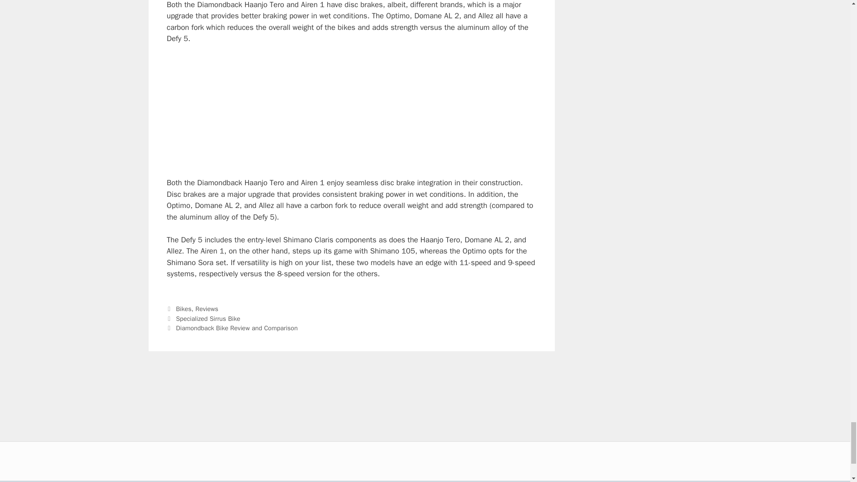 This screenshot has width=857, height=482. Describe the element at coordinates (237, 328) in the screenshot. I see `Diamondback Bike Review and Comparison` at that location.